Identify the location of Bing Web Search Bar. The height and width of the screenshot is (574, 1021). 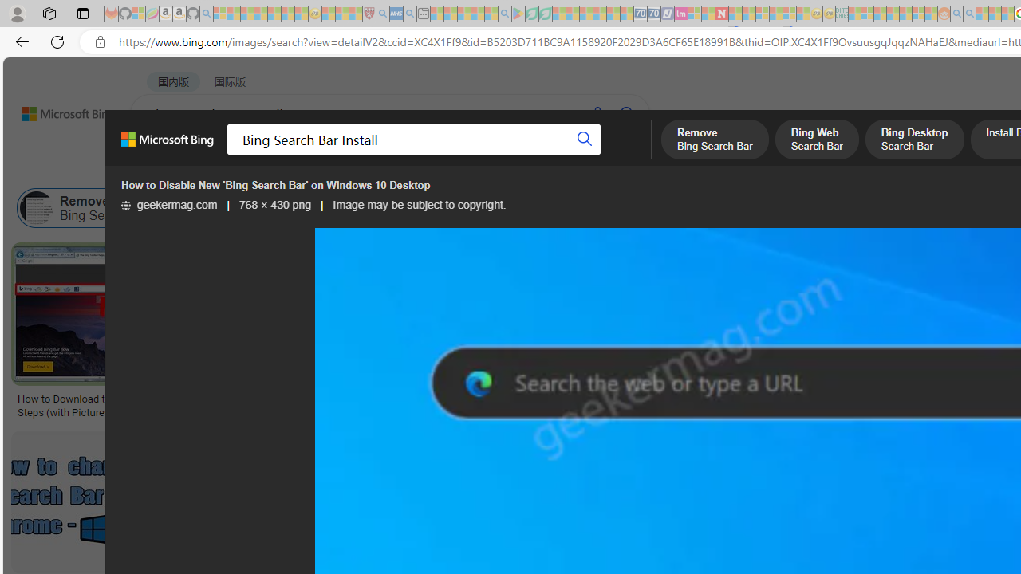
(196, 207).